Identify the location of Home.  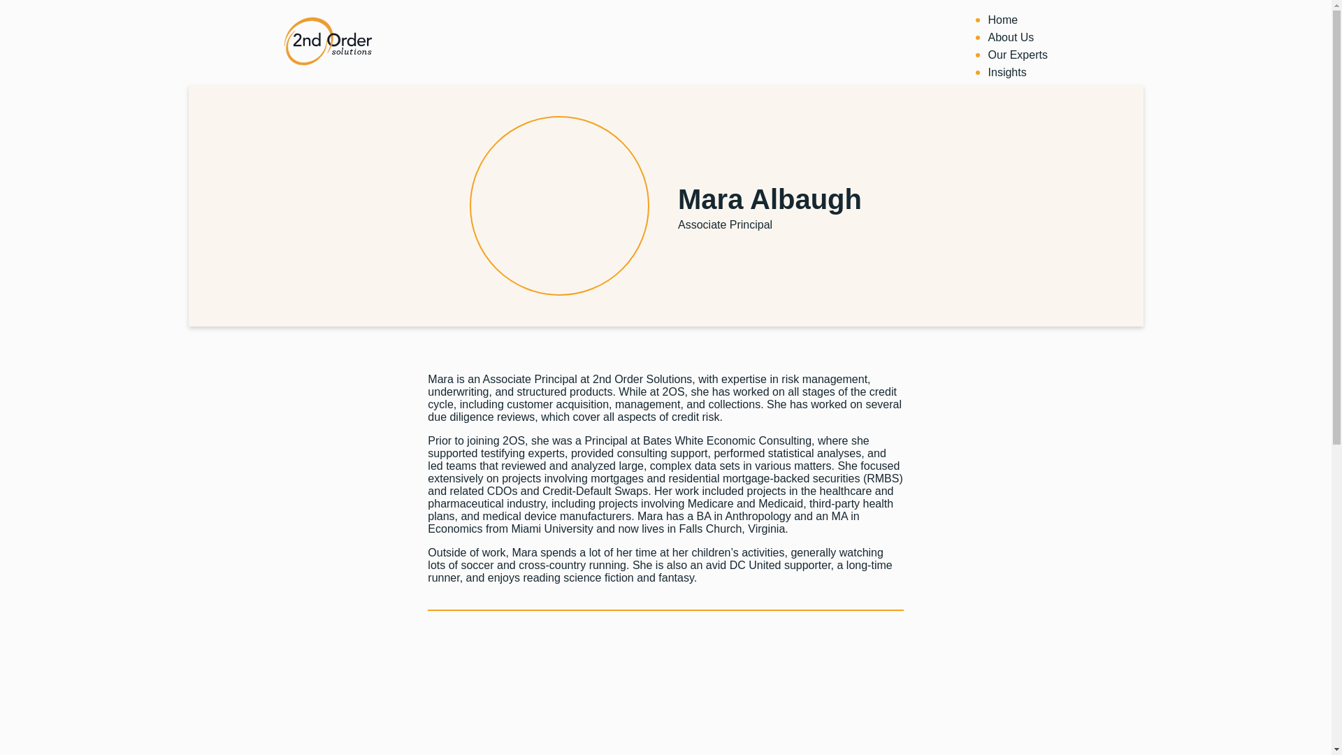
(1004, 20).